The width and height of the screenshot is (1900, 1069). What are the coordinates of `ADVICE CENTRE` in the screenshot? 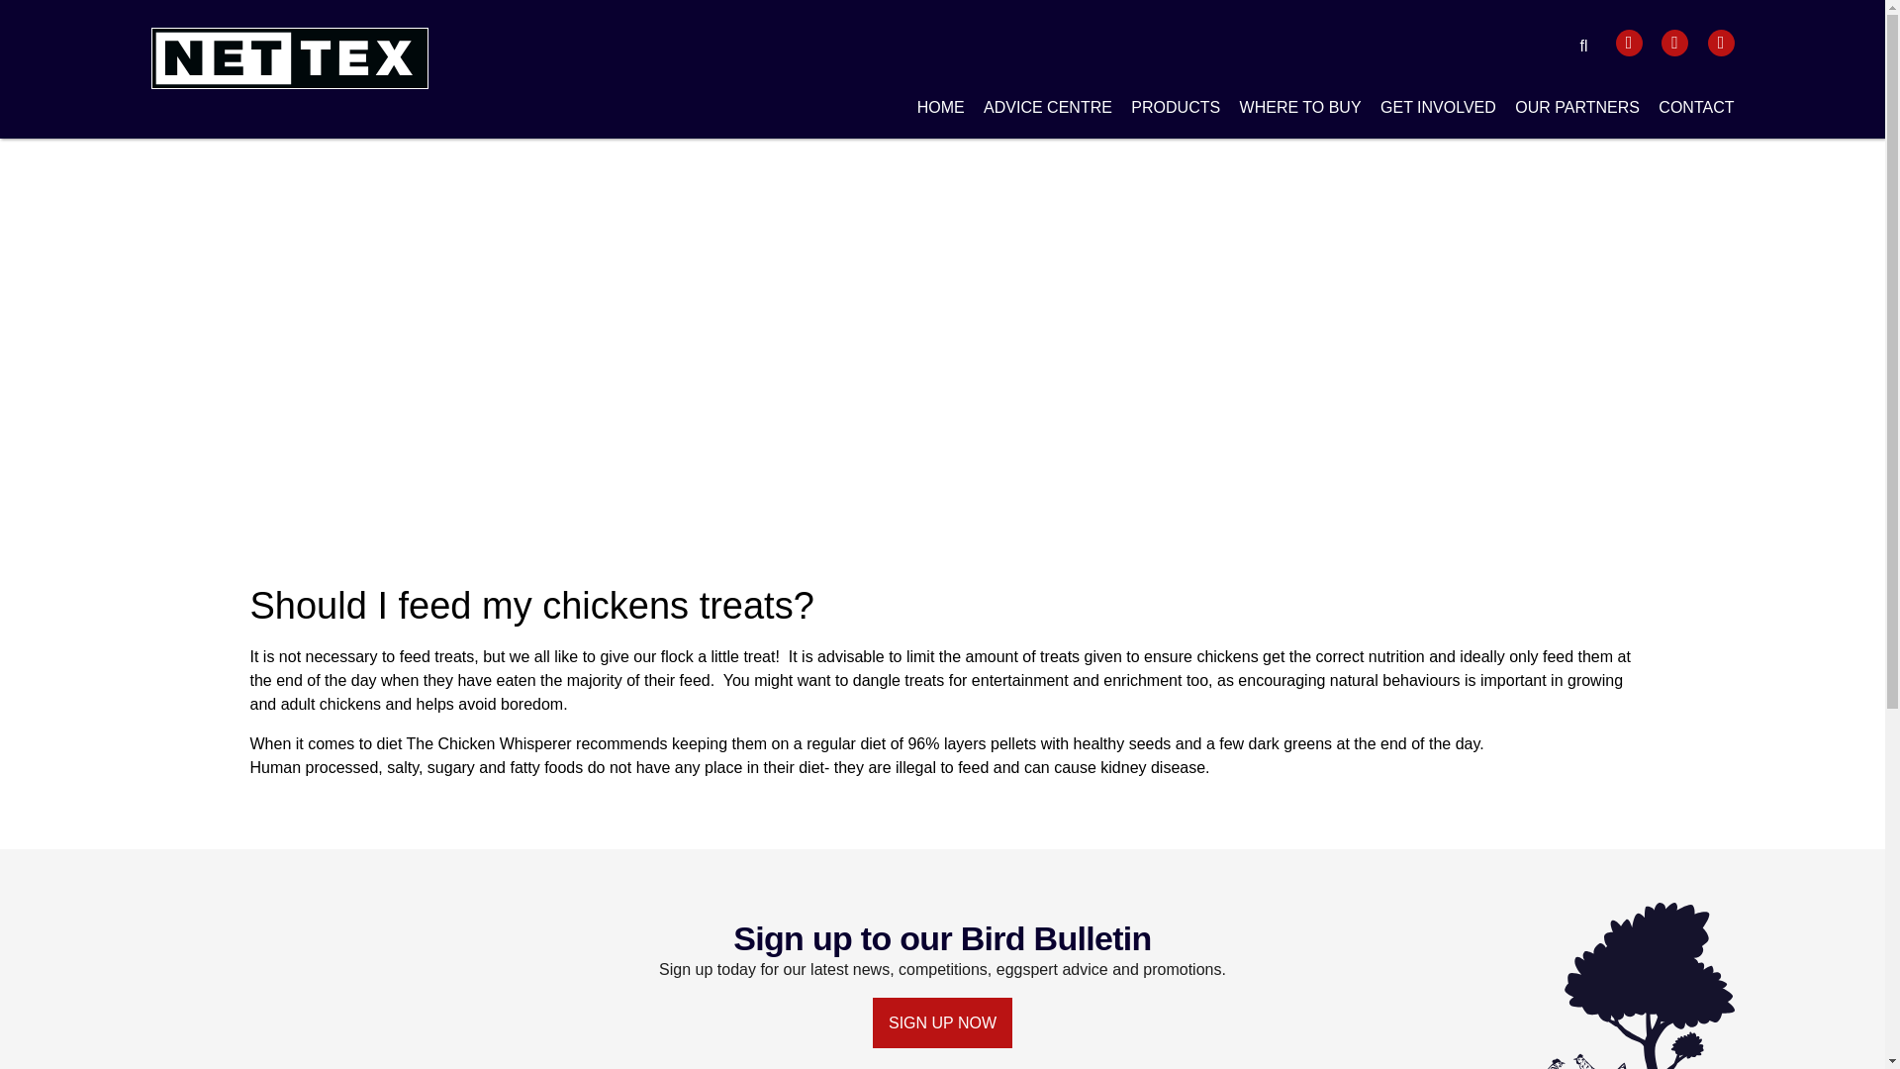 It's located at (1047, 111).